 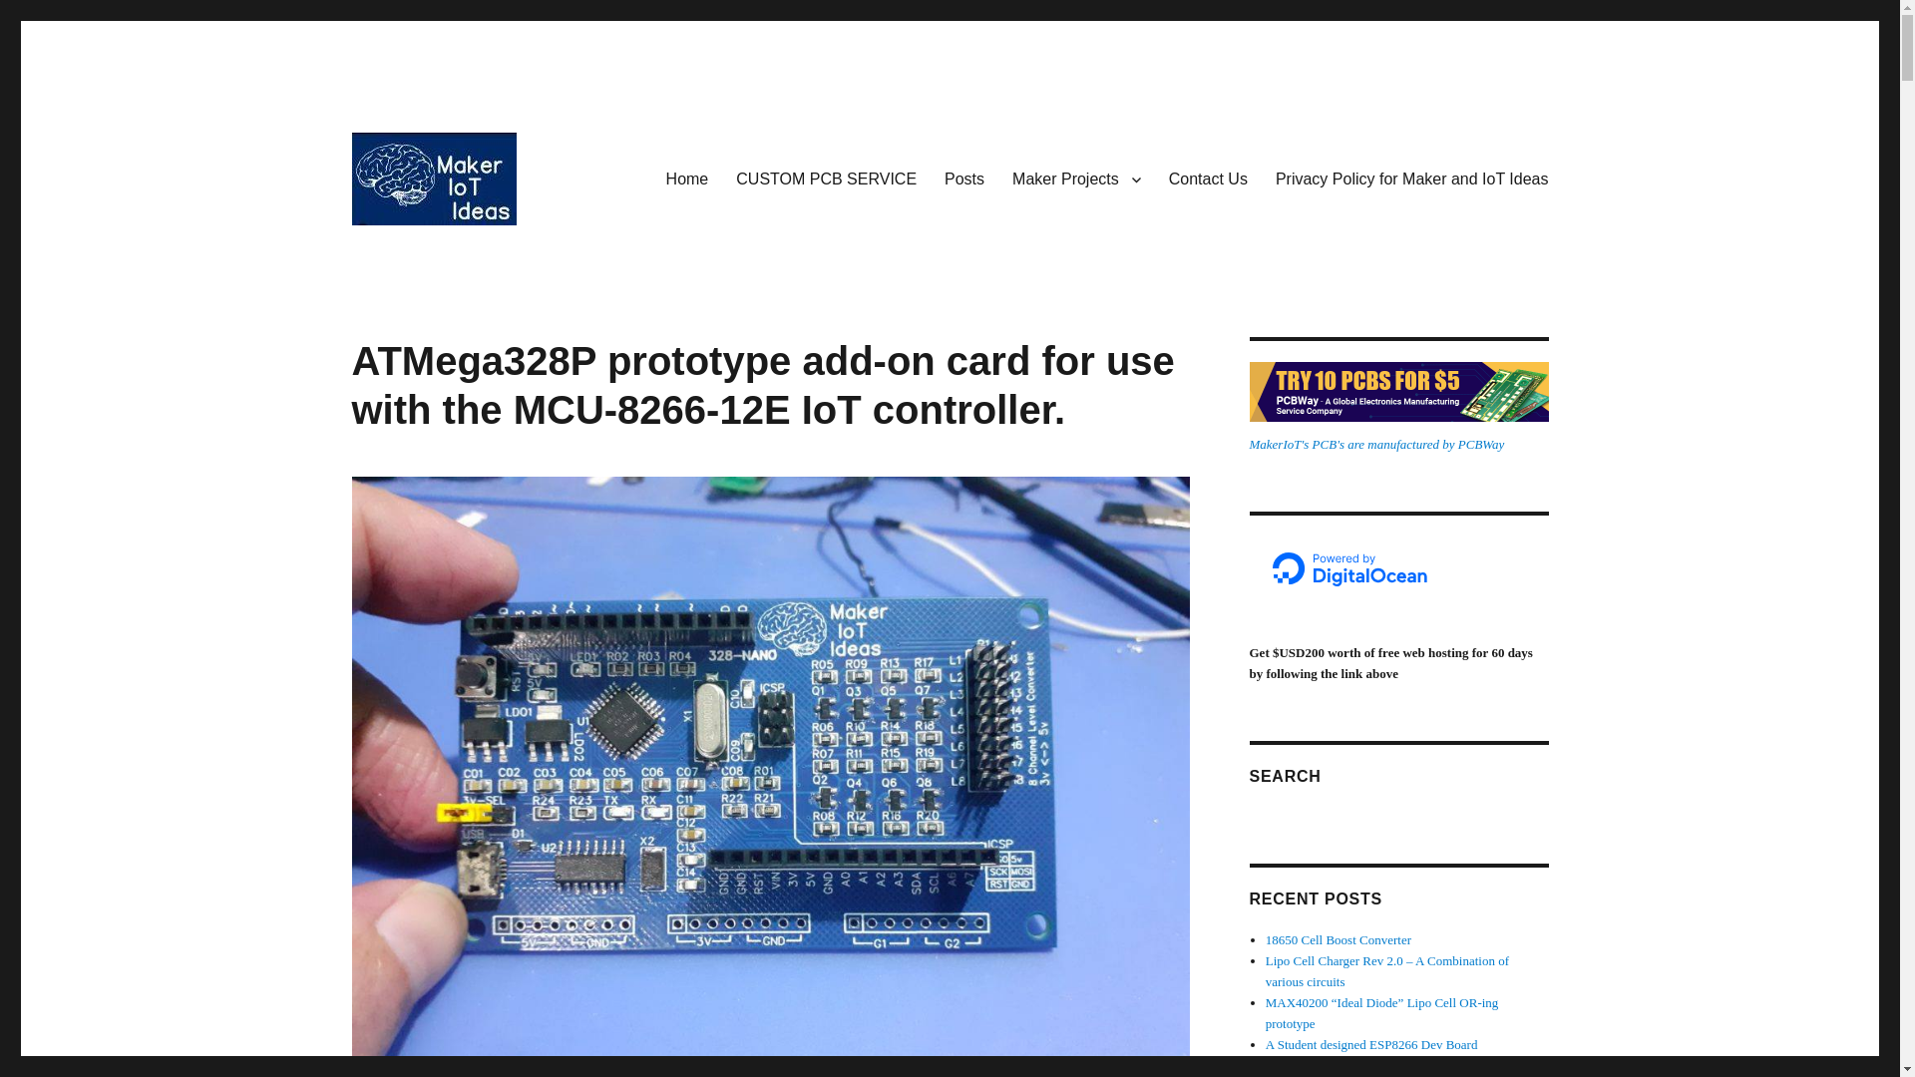 What do you see at coordinates (963, 178) in the screenshot?
I see `Posts` at bounding box center [963, 178].